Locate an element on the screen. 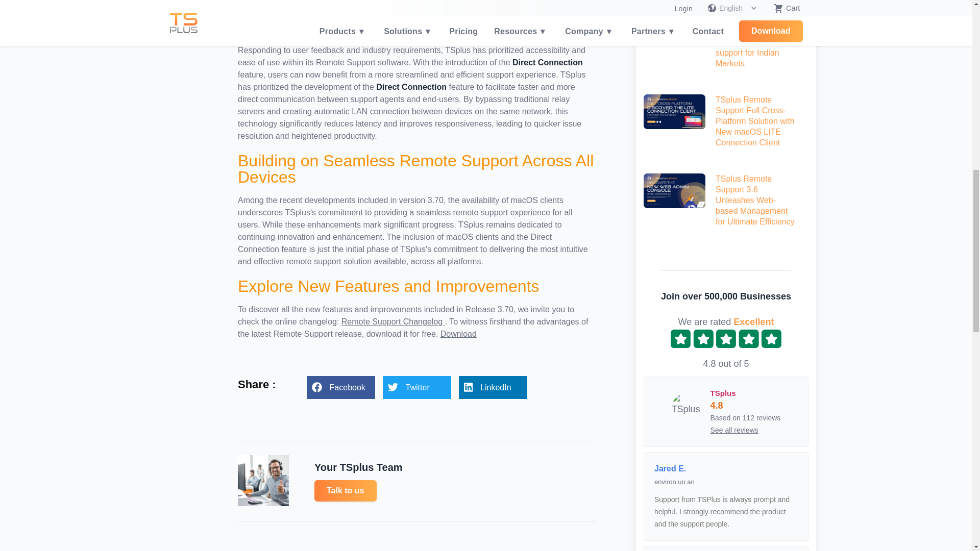 This screenshot has height=551, width=980. TSplus is located at coordinates (686, 408).